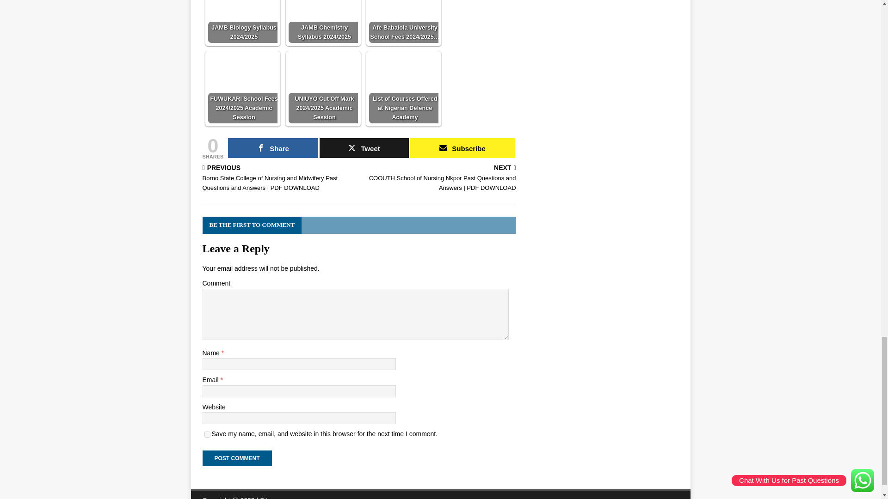  What do you see at coordinates (273, 148) in the screenshot?
I see `Share` at bounding box center [273, 148].